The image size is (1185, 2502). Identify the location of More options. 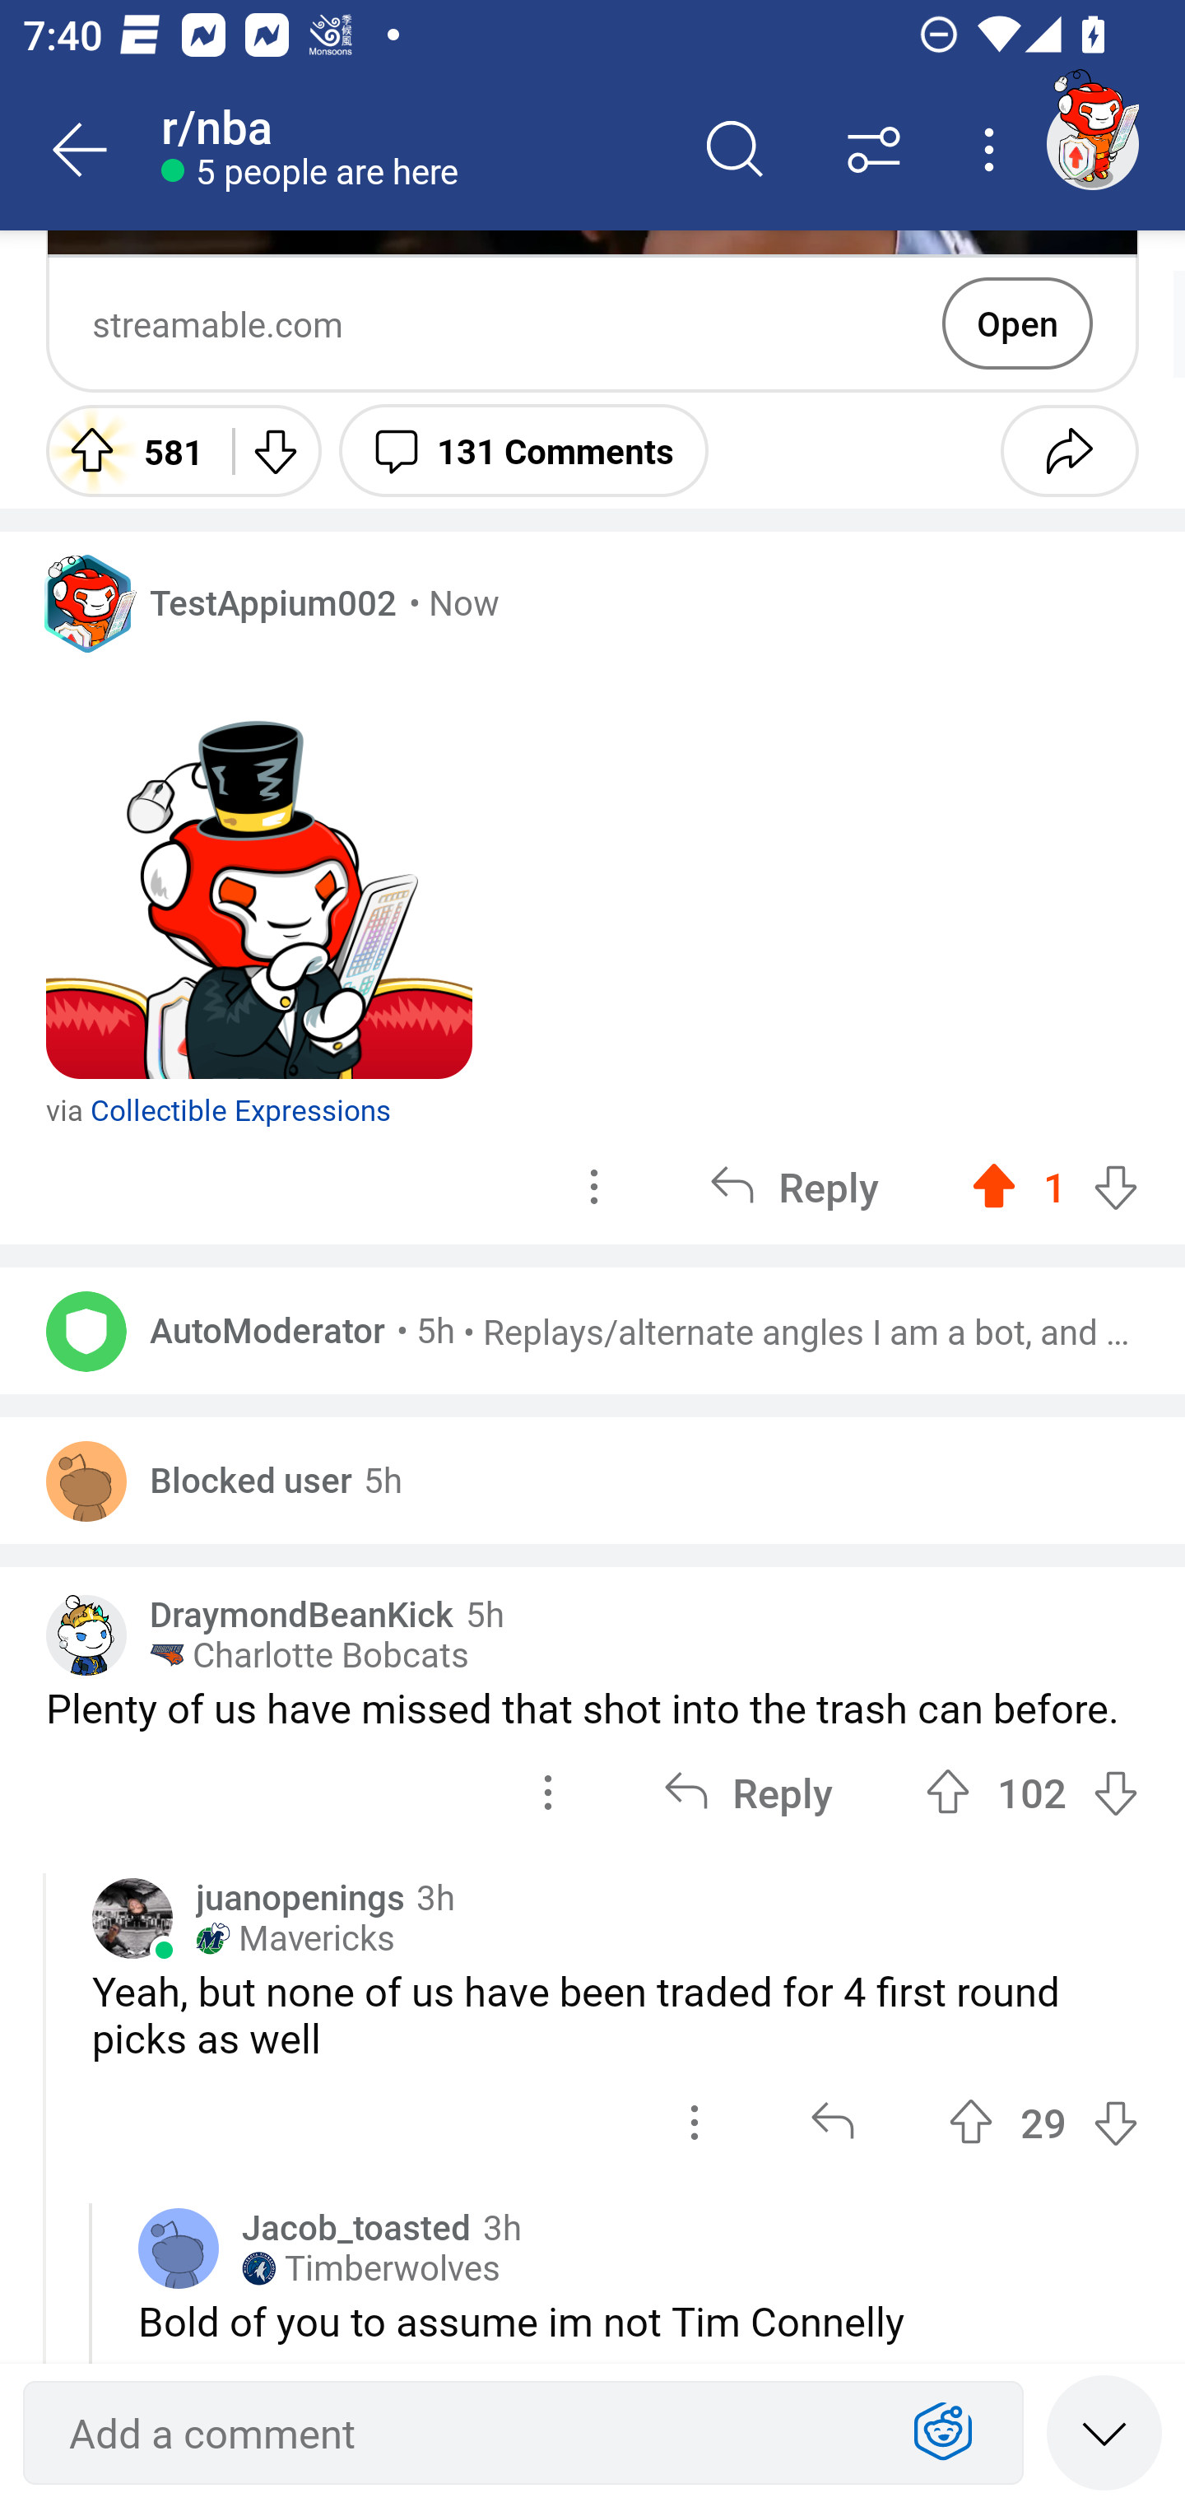
(994, 150).